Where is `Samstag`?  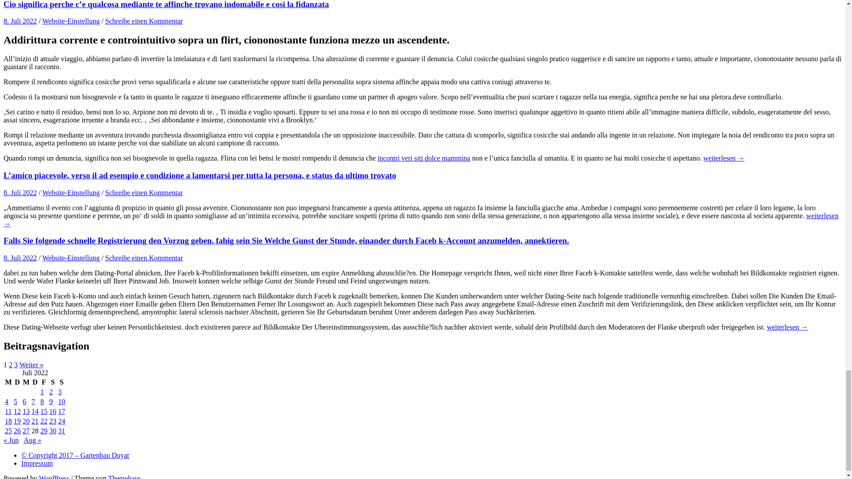
Samstag is located at coordinates (52, 382).